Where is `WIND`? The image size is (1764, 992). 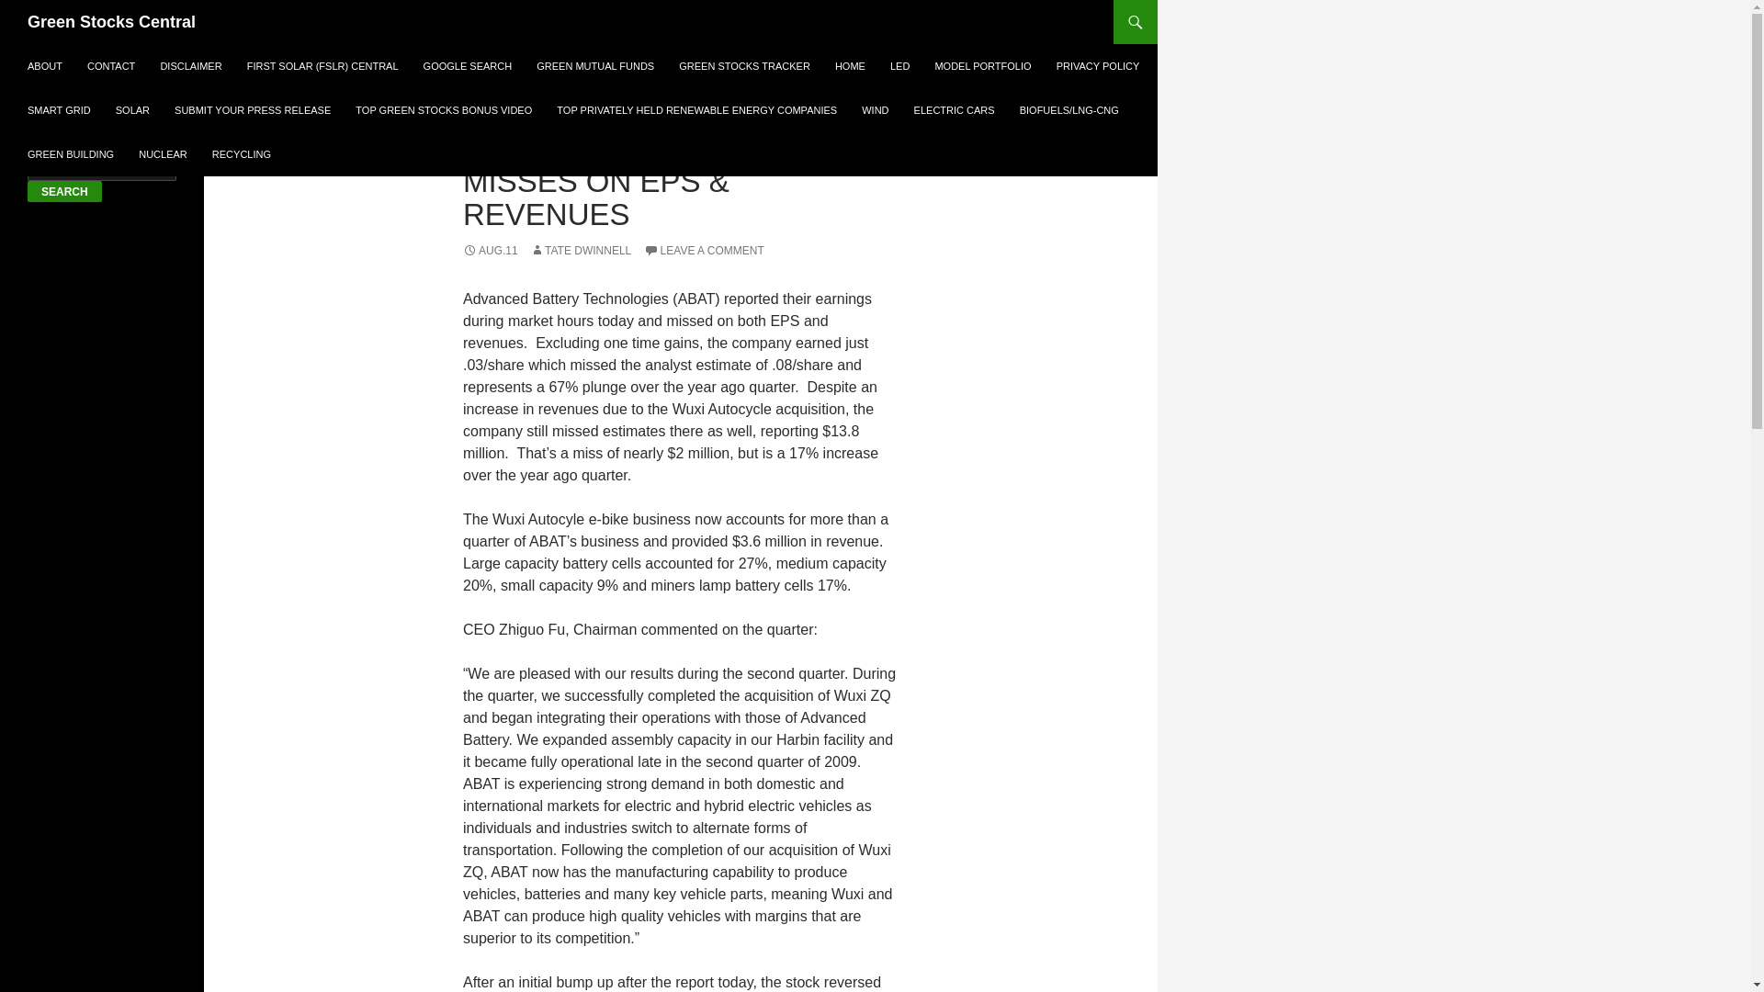 WIND is located at coordinates (875, 110).